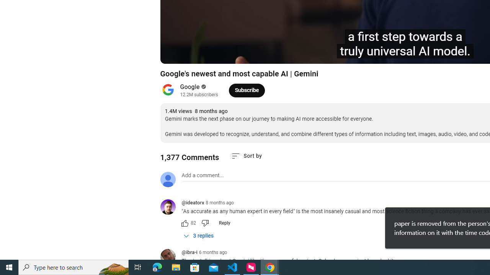 Image resolution: width=490 pixels, height=275 pixels. What do you see at coordinates (171, 208) in the screenshot?
I see `@ideatorx` at bounding box center [171, 208].